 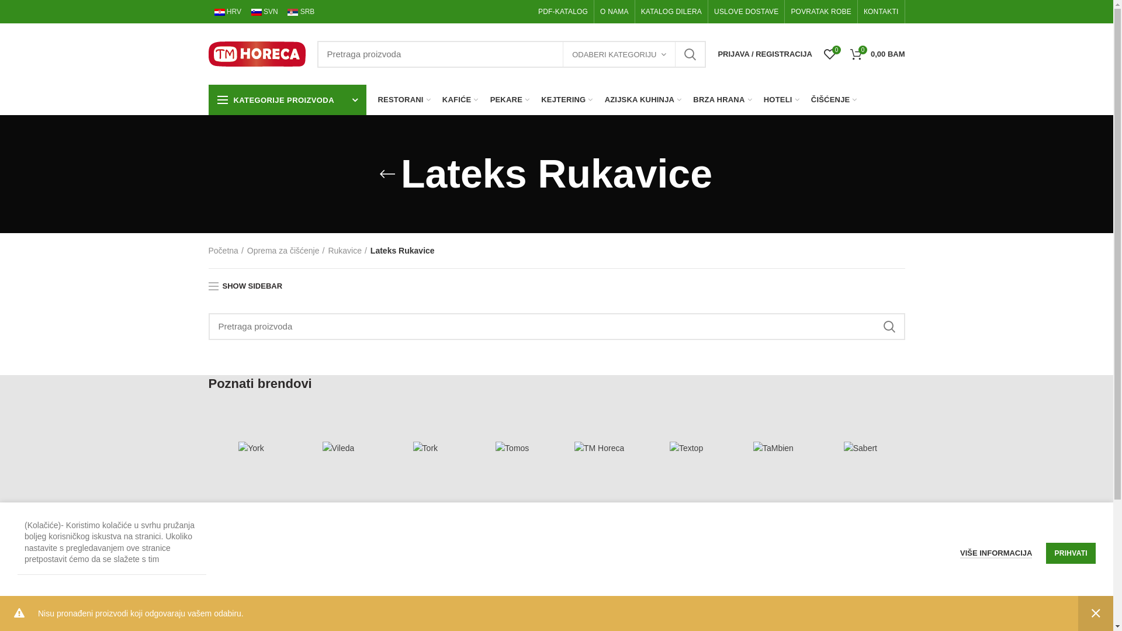 I want to click on ODABERI KATEGORIJU, so click(x=619, y=55).